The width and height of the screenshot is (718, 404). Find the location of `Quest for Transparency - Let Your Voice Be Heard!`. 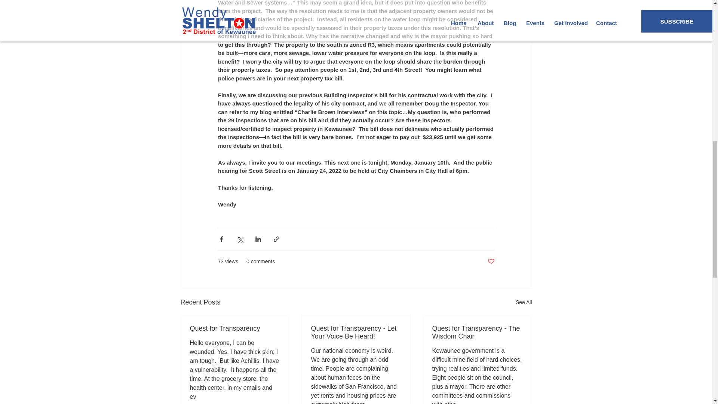

Quest for Transparency - Let Your Voice Be Heard! is located at coordinates (356, 333).